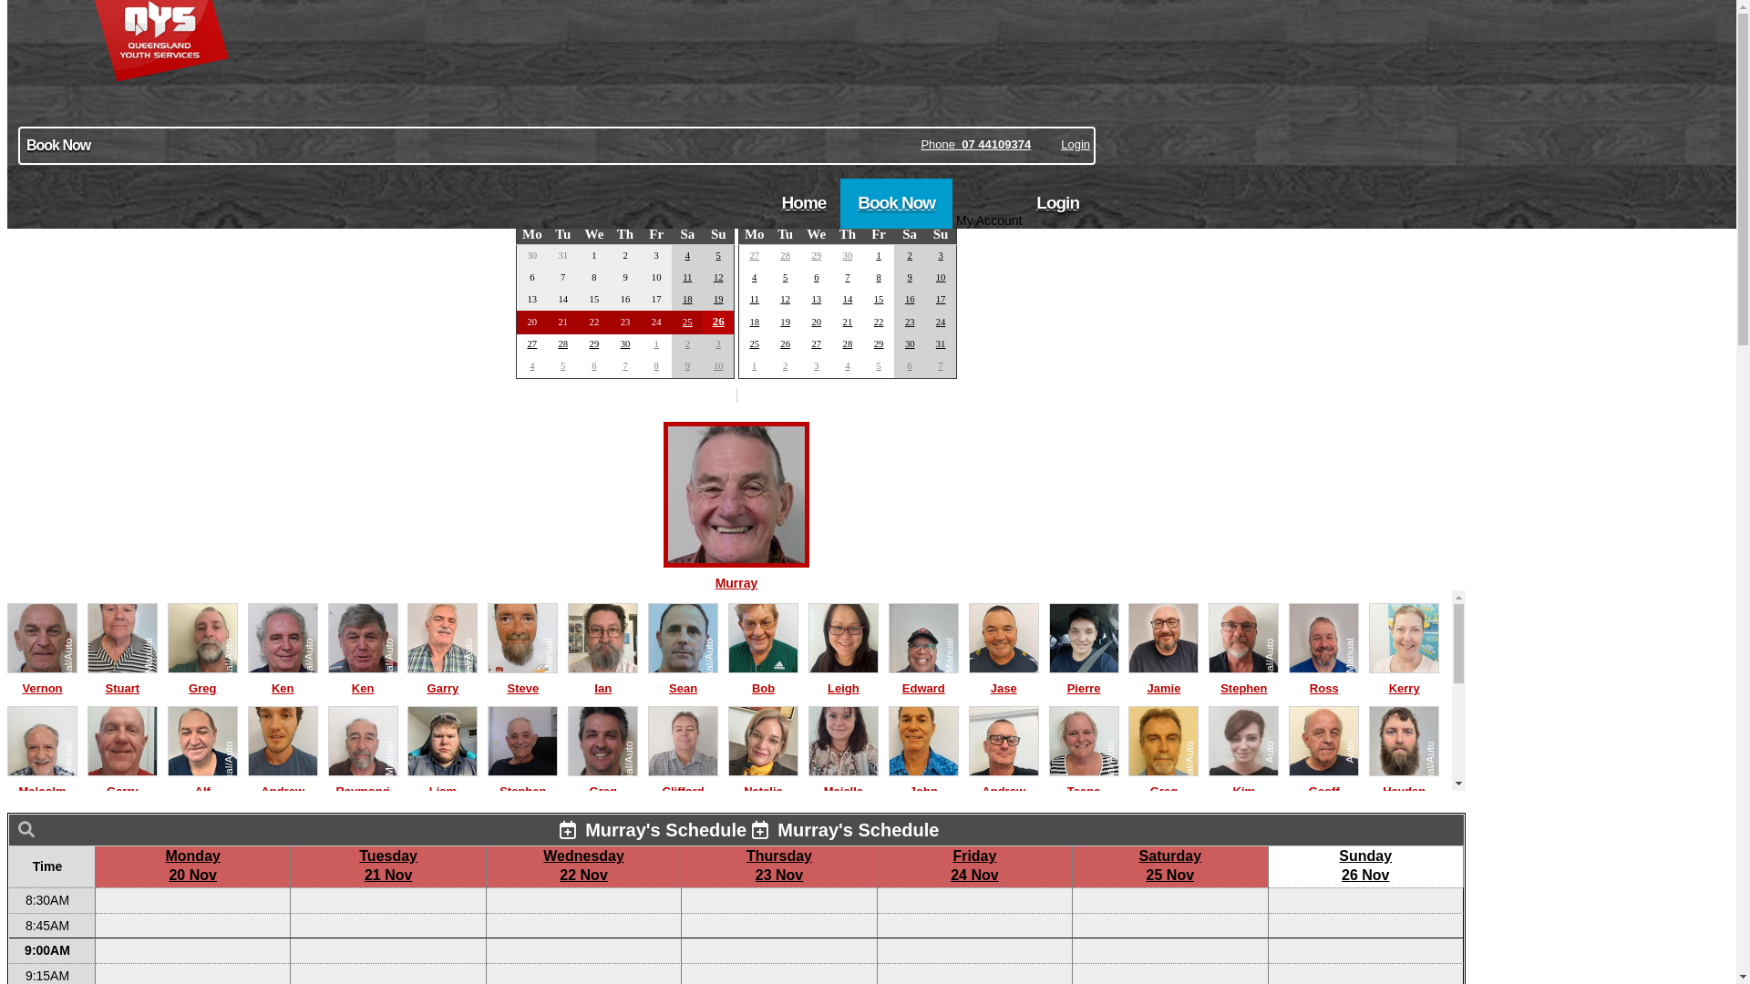  Describe the element at coordinates (974, 866) in the screenshot. I see `Friday
24 Nov` at that location.